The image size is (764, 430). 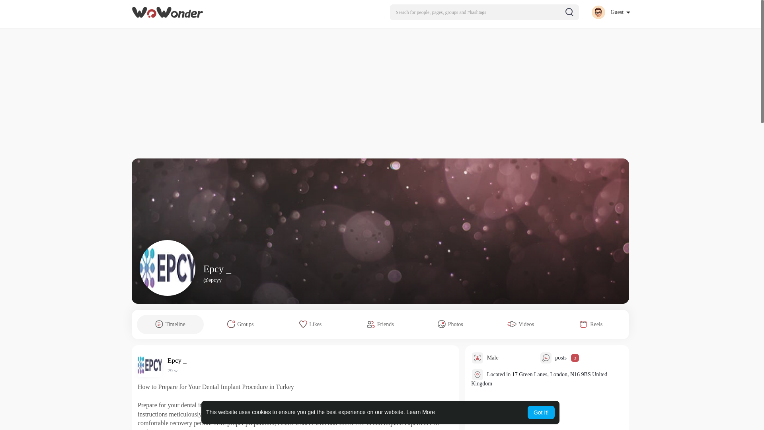 I want to click on 29 w, so click(x=173, y=370).